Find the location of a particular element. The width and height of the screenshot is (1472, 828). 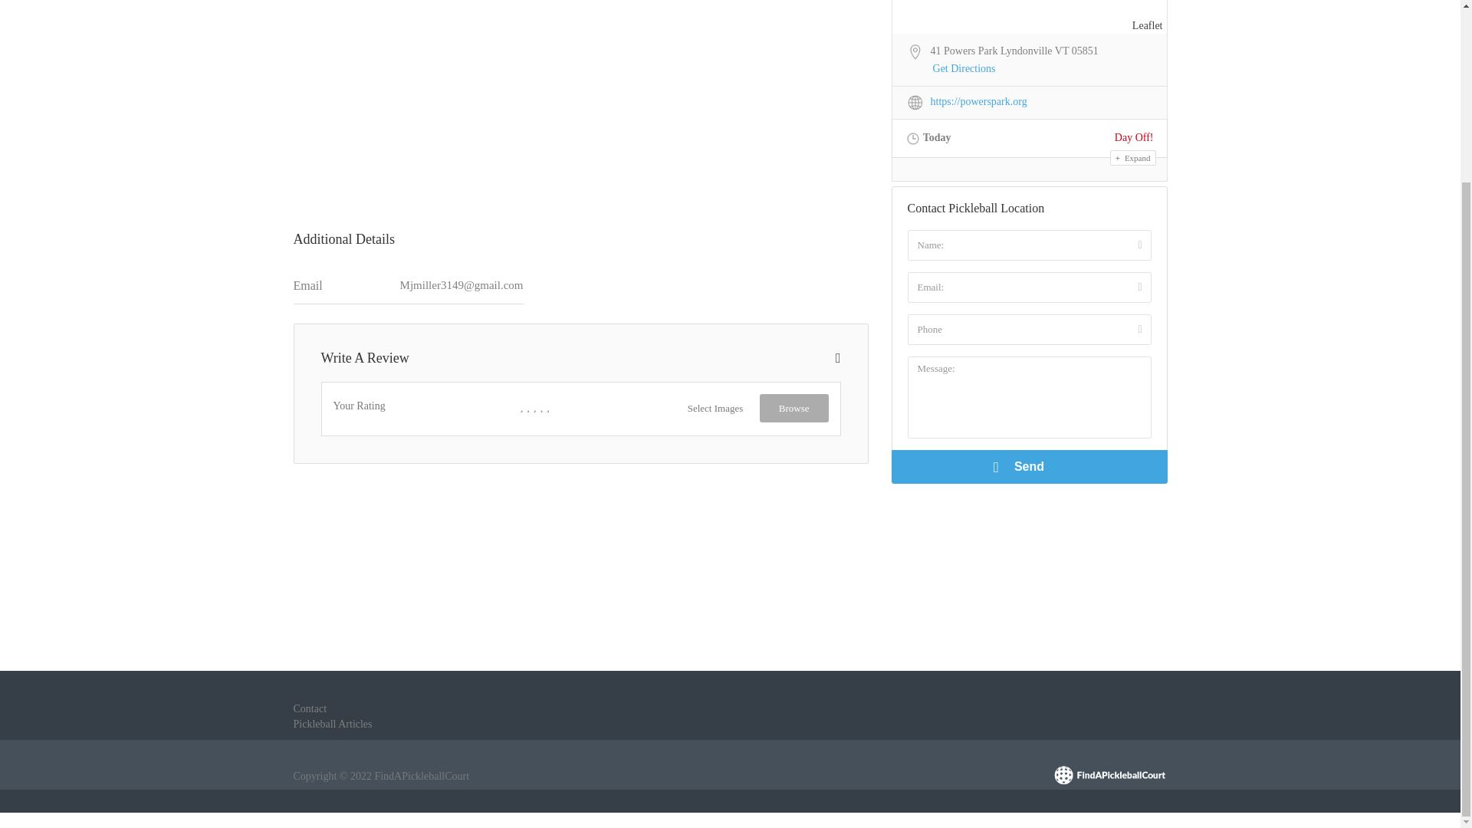

A JS library for interactive maps is located at coordinates (1147, 25).